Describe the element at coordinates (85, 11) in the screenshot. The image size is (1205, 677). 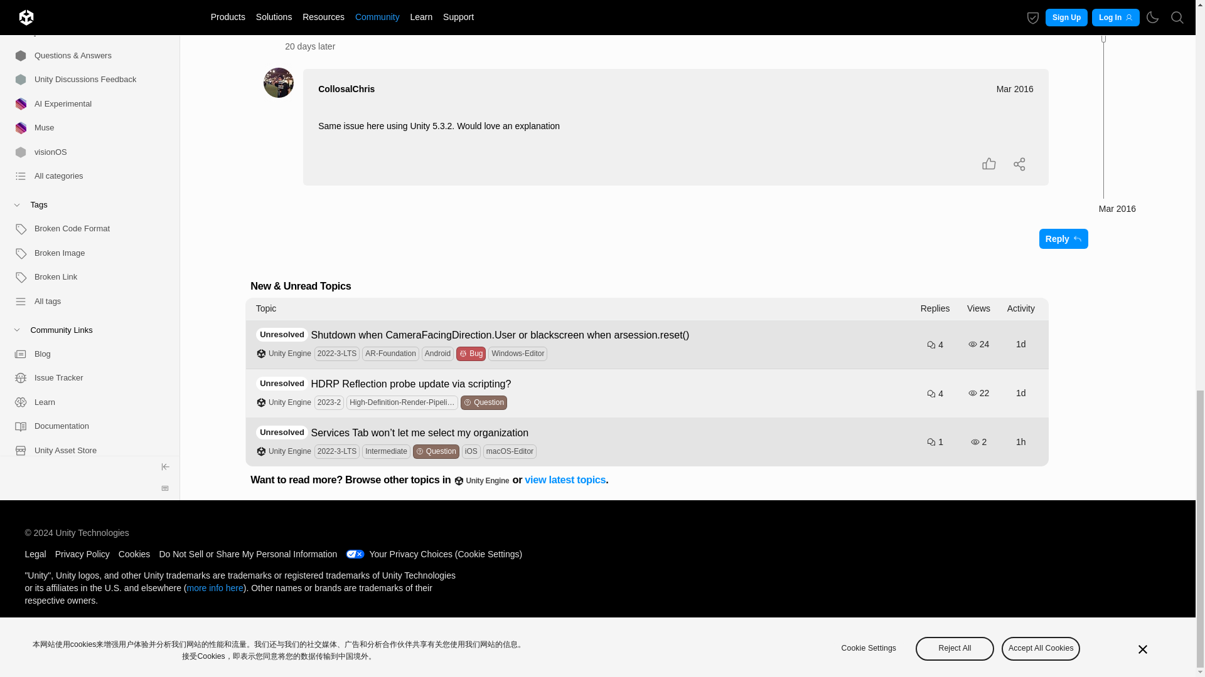
I see `Twitch` at that location.